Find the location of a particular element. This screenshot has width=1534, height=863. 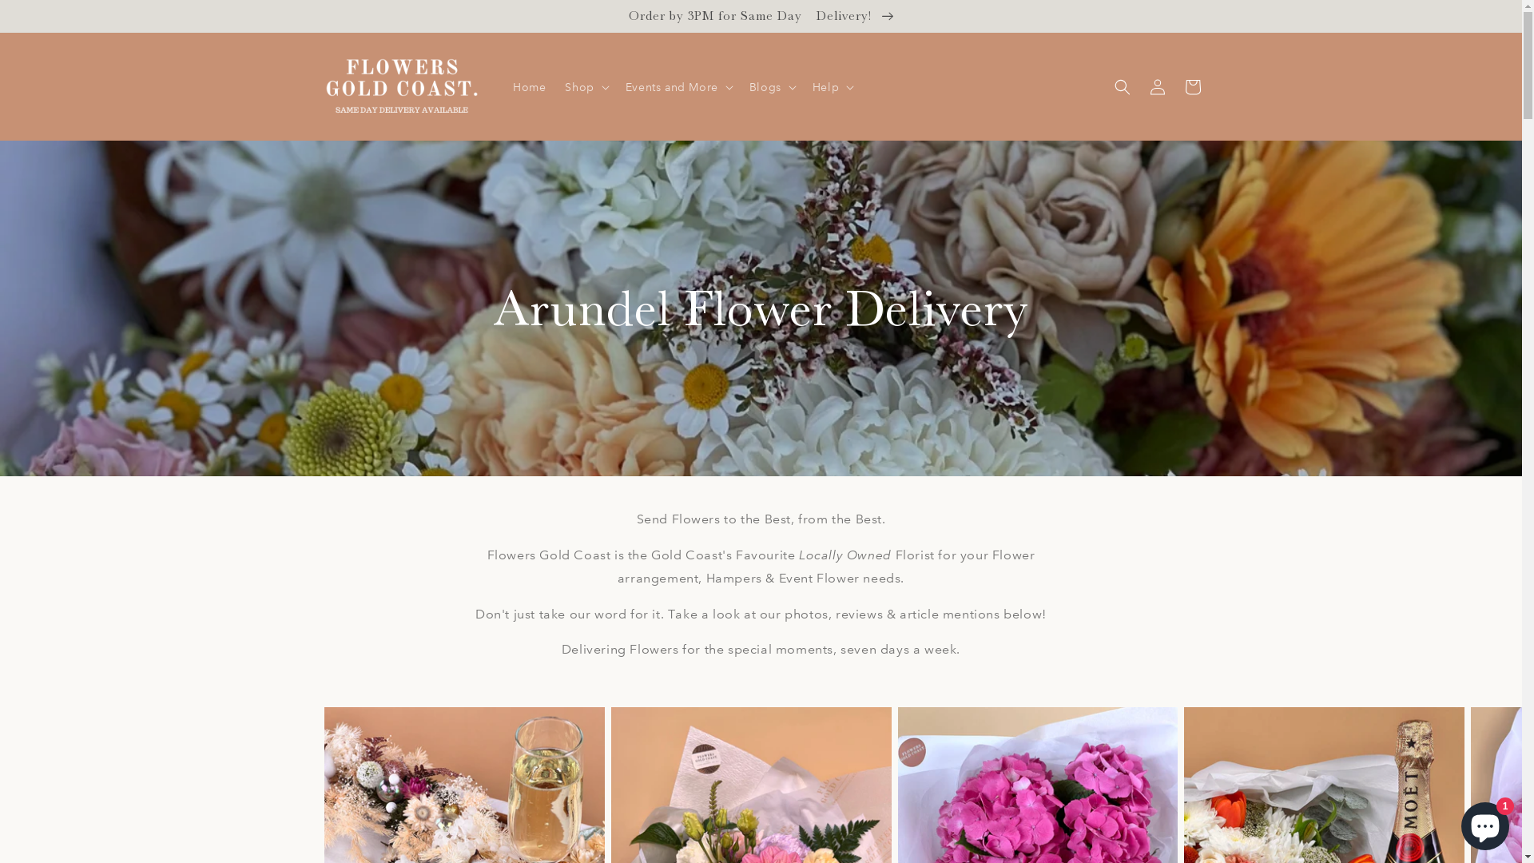

Home is located at coordinates (529, 87).